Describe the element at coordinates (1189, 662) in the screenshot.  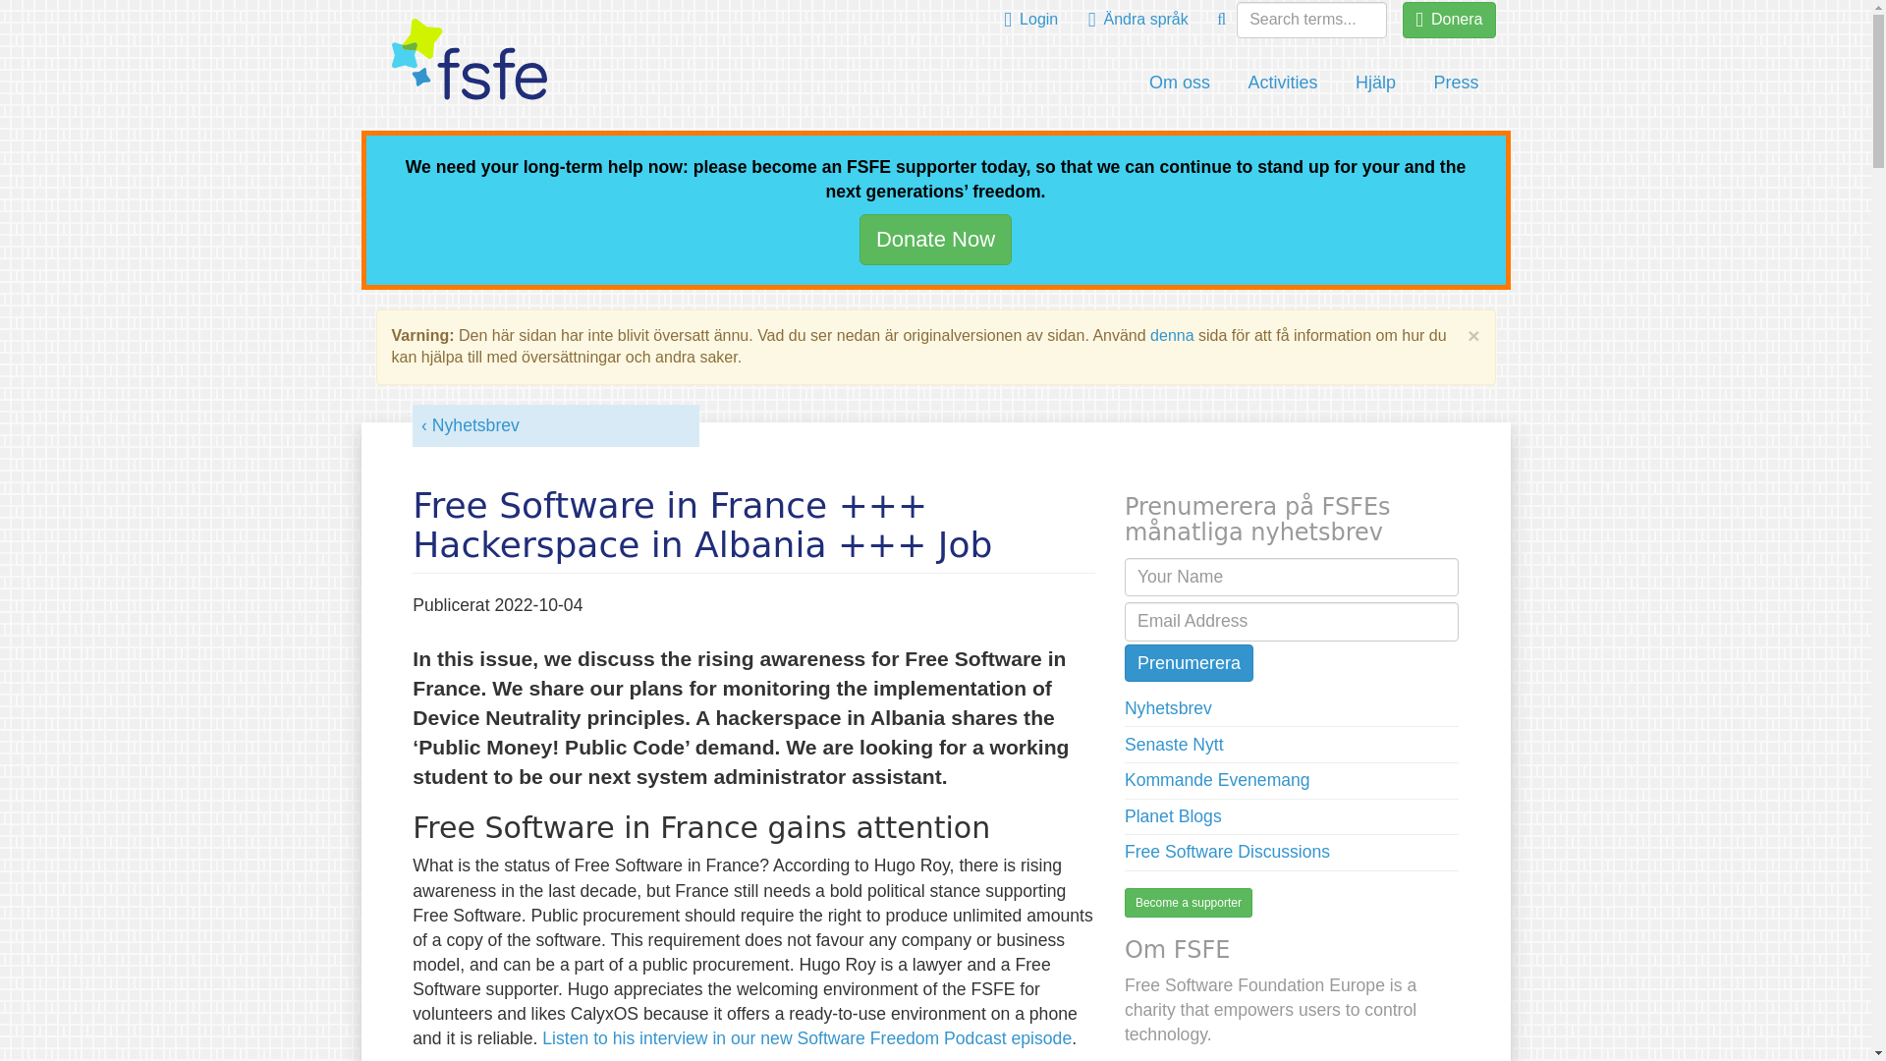
I see `Prenumerera` at that location.